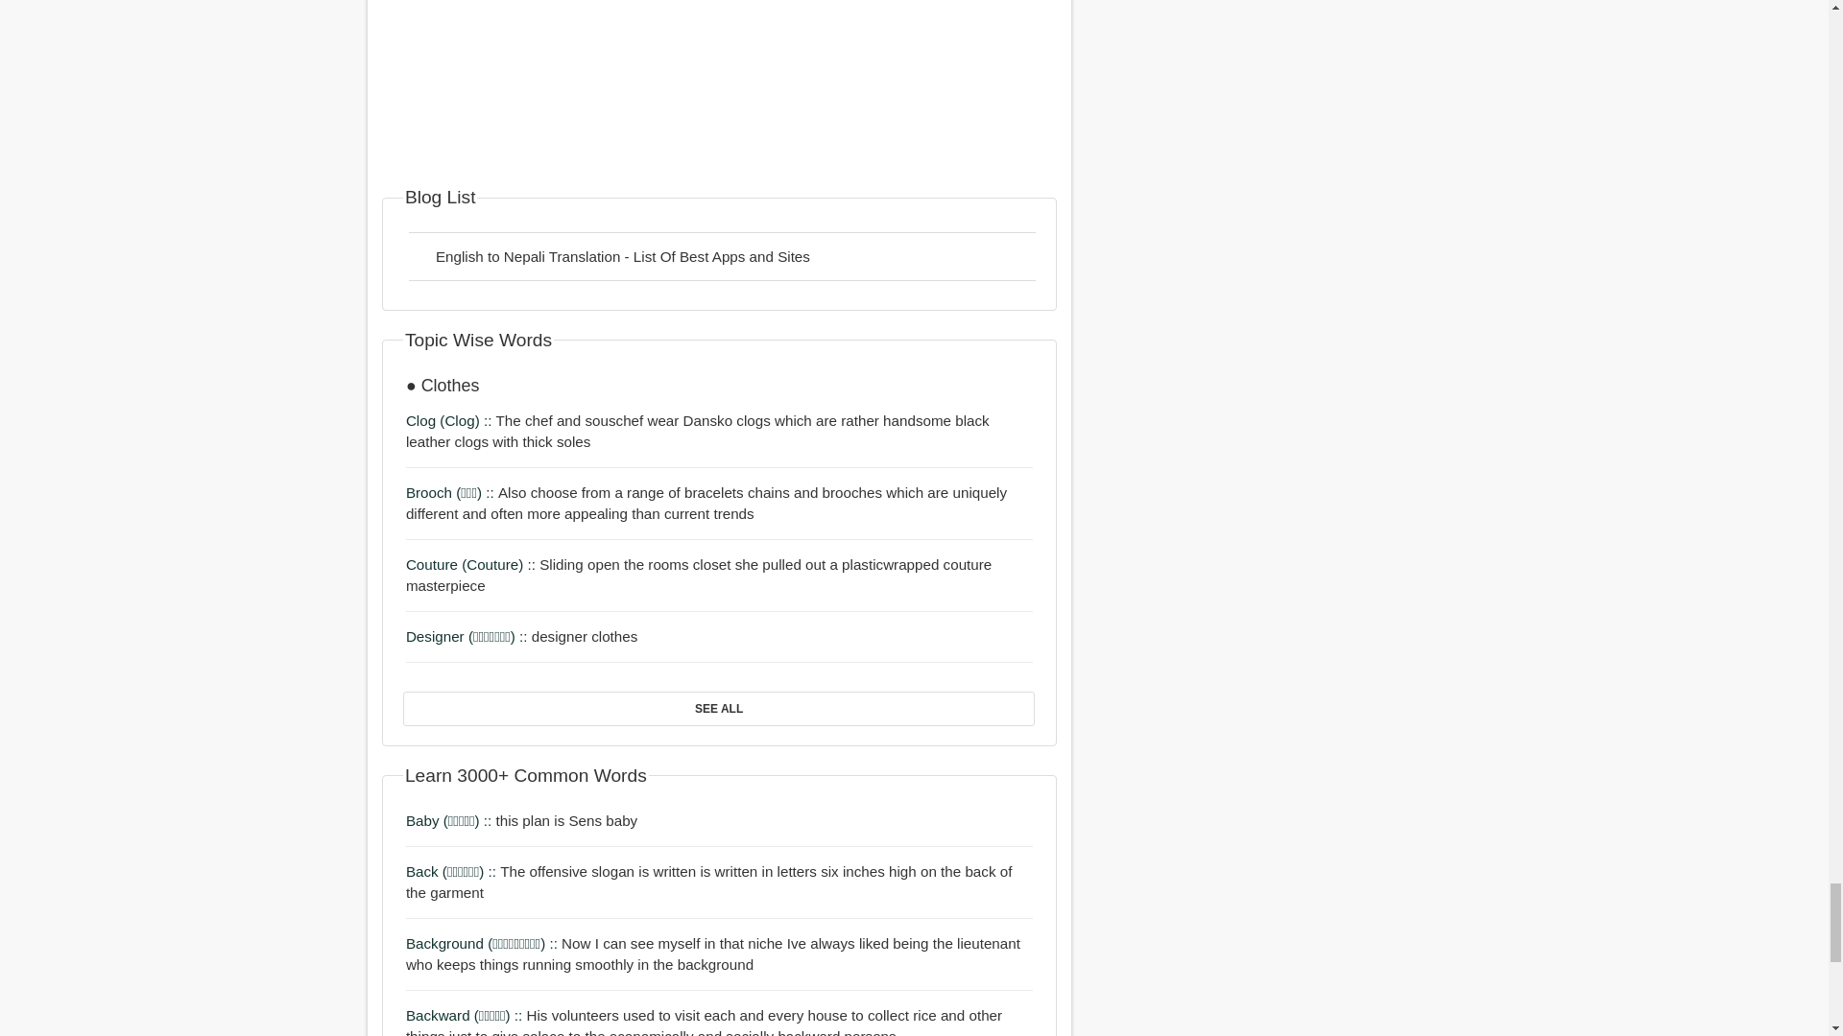 This screenshot has height=1036, width=1843. Describe the element at coordinates (722, 255) in the screenshot. I see `English to Nepali Translation - List Of Best Apps and Sites` at that location.